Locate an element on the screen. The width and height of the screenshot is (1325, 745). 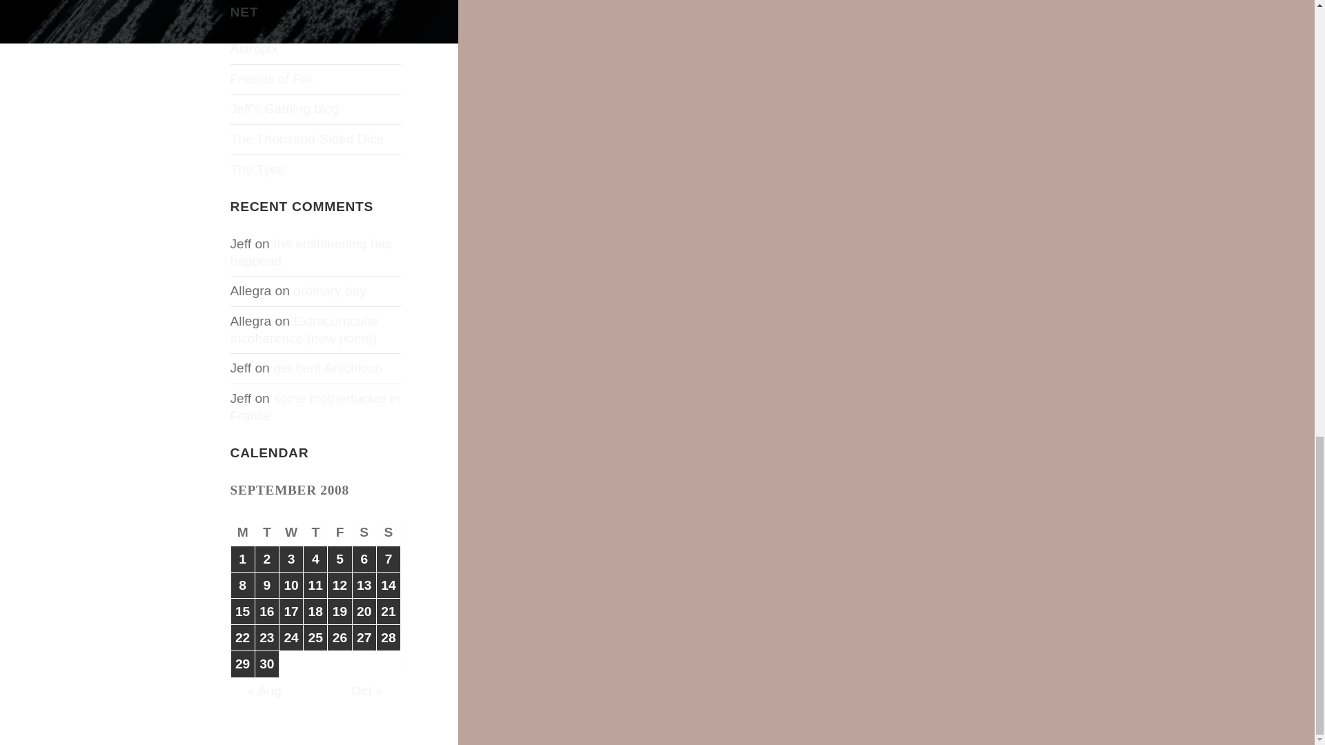
get bent Arschloch is located at coordinates (327, 368).